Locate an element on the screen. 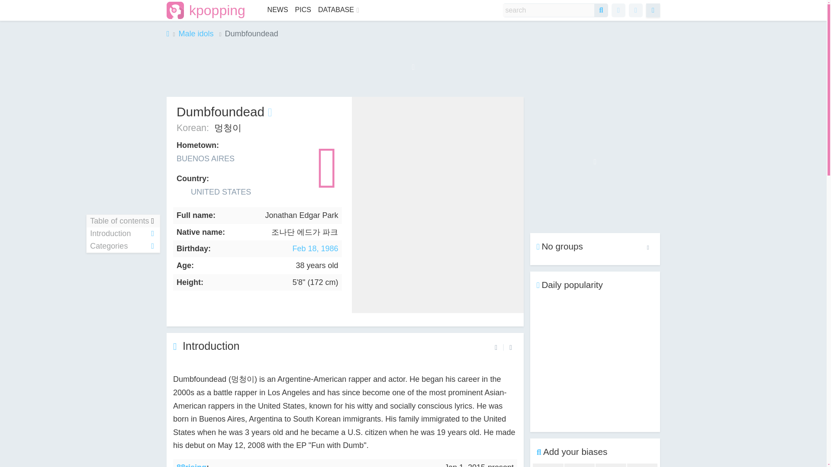 The width and height of the screenshot is (831, 467). Male idols is located at coordinates (196, 34).